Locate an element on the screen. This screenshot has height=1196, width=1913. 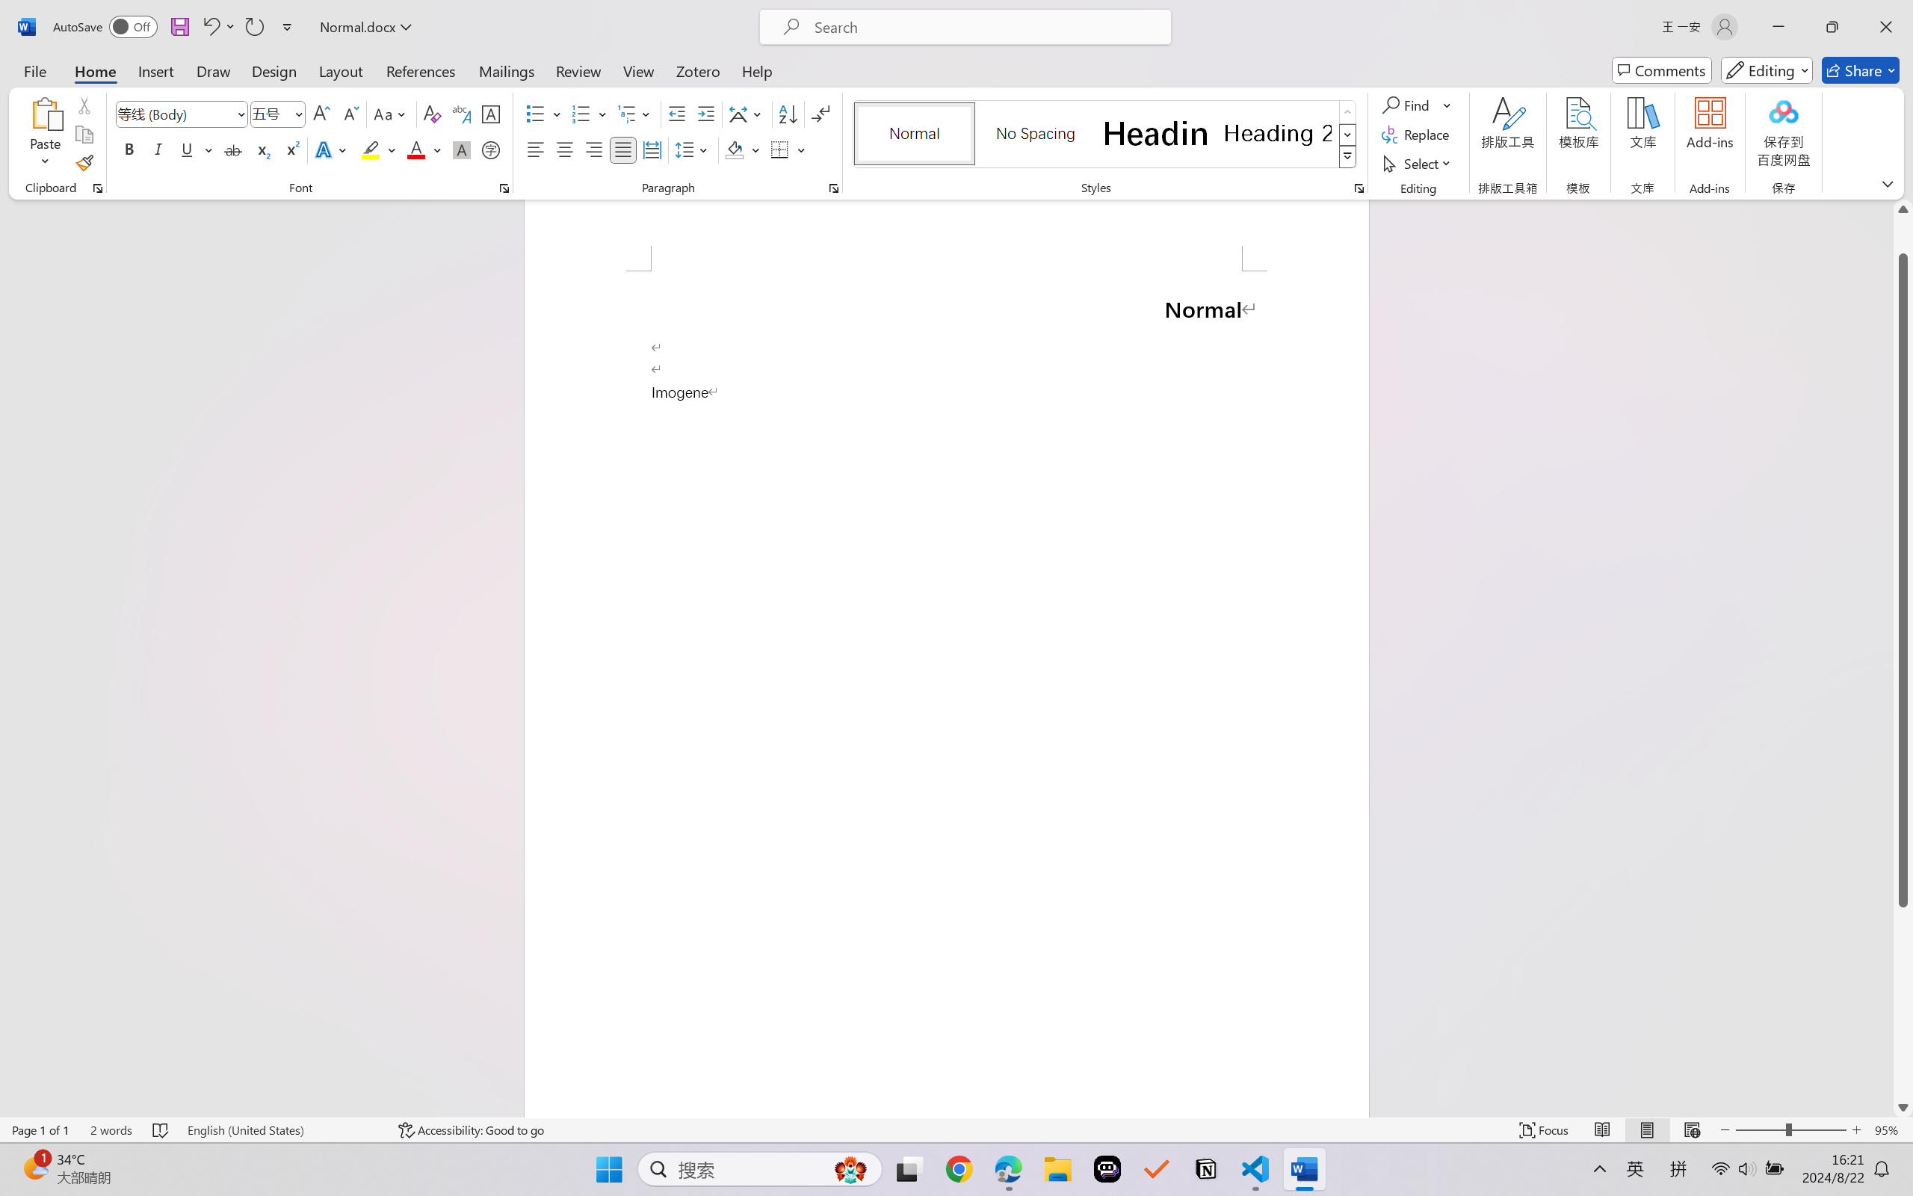
Microsoft Edge - 1 running window is located at coordinates (306, 1180).